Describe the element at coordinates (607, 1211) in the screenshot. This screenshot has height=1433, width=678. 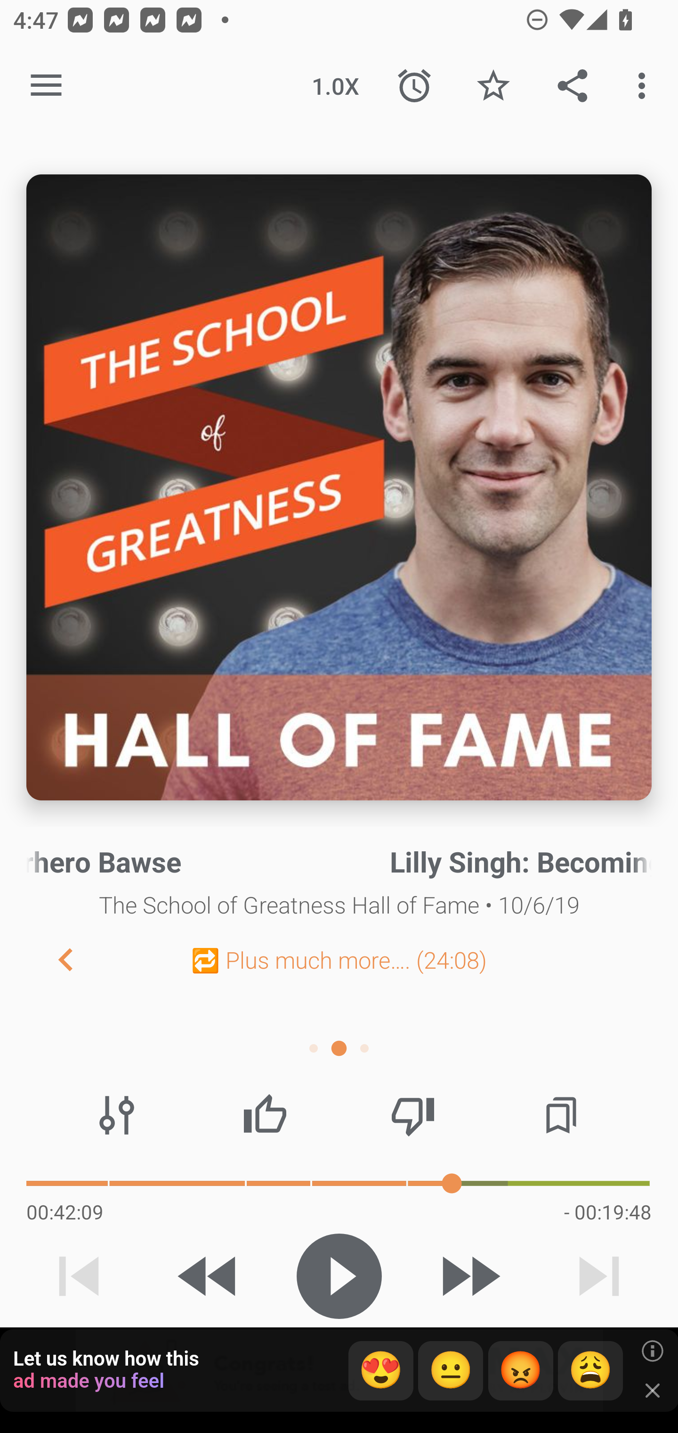
I see `- 00:19:48` at that location.